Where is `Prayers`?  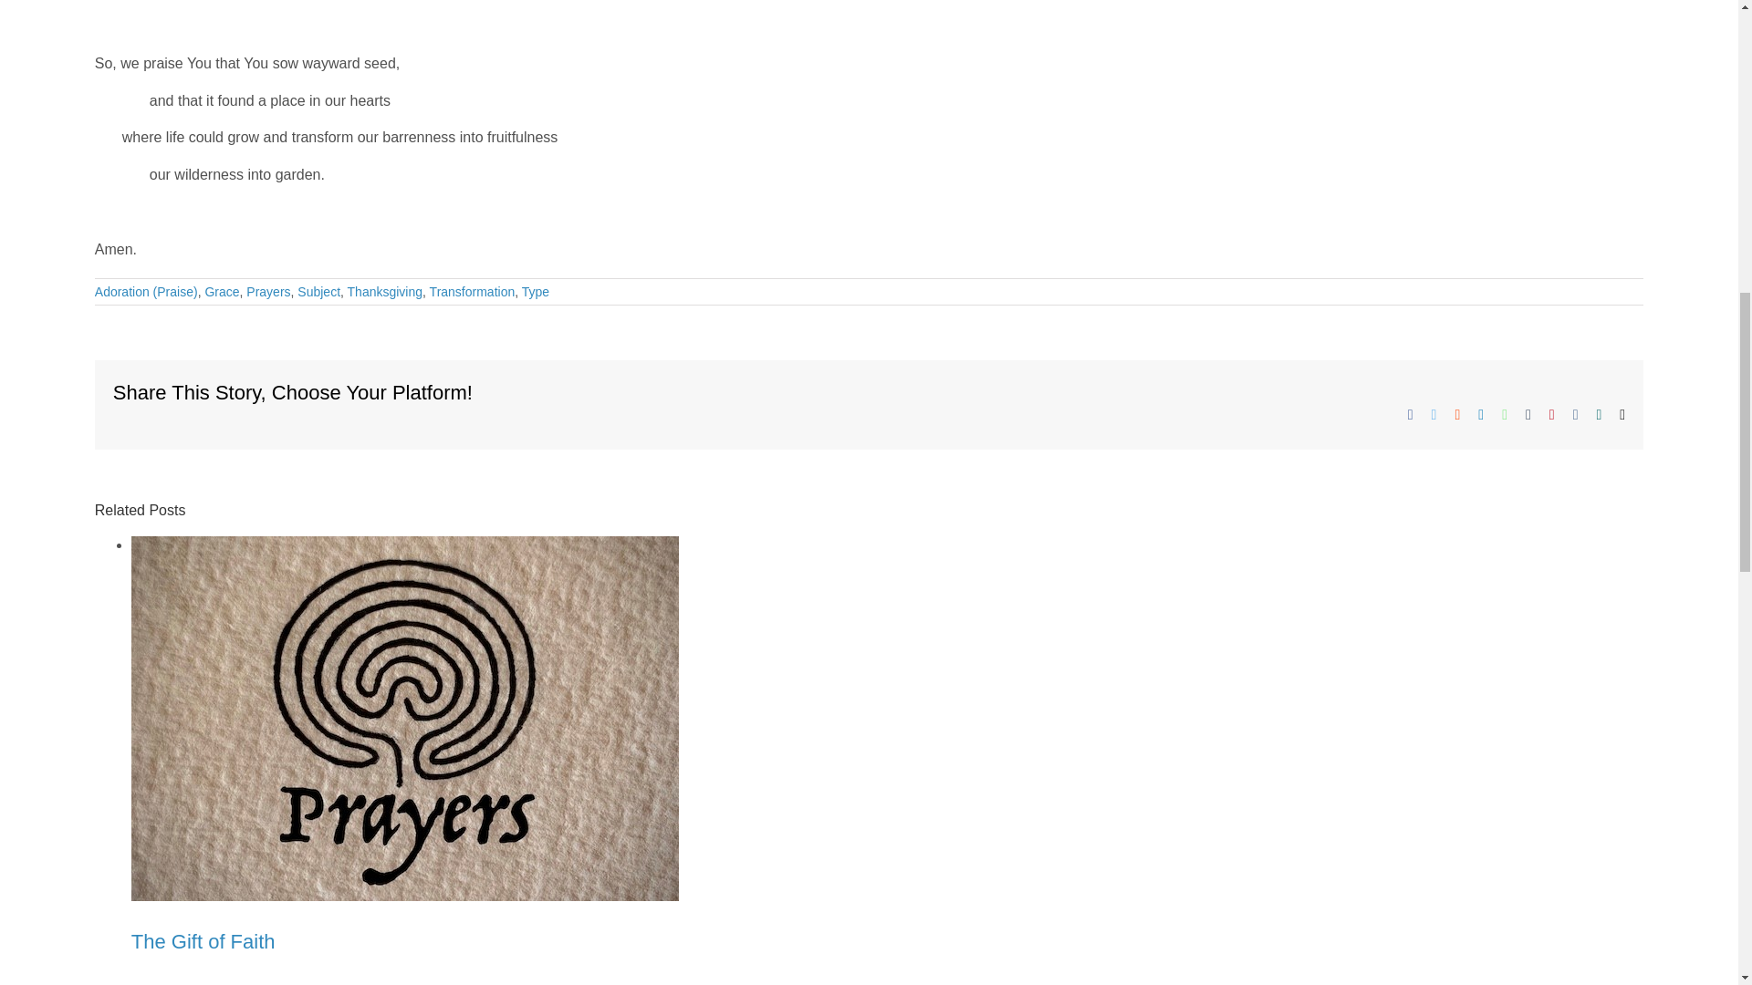 Prayers is located at coordinates (268, 292).